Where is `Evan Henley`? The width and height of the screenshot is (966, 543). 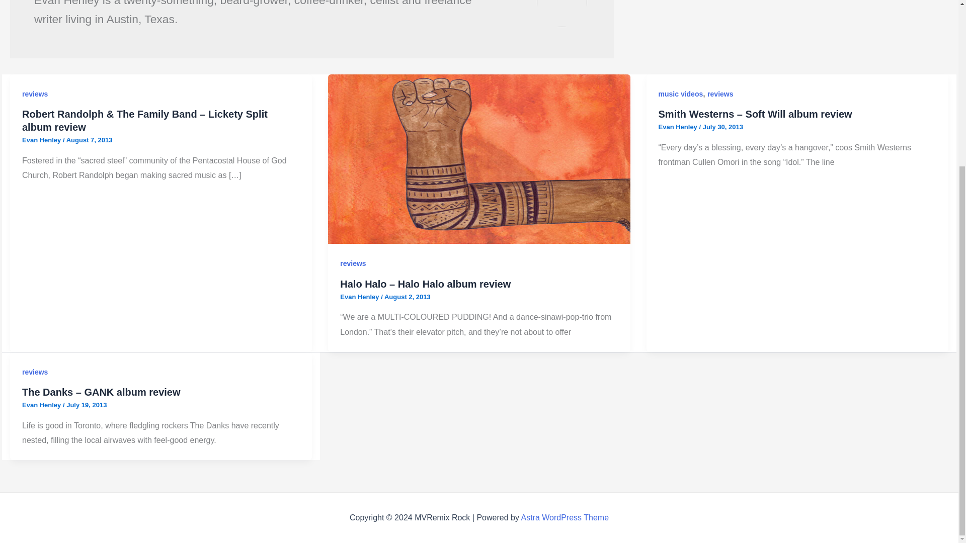 Evan Henley is located at coordinates (42, 140).